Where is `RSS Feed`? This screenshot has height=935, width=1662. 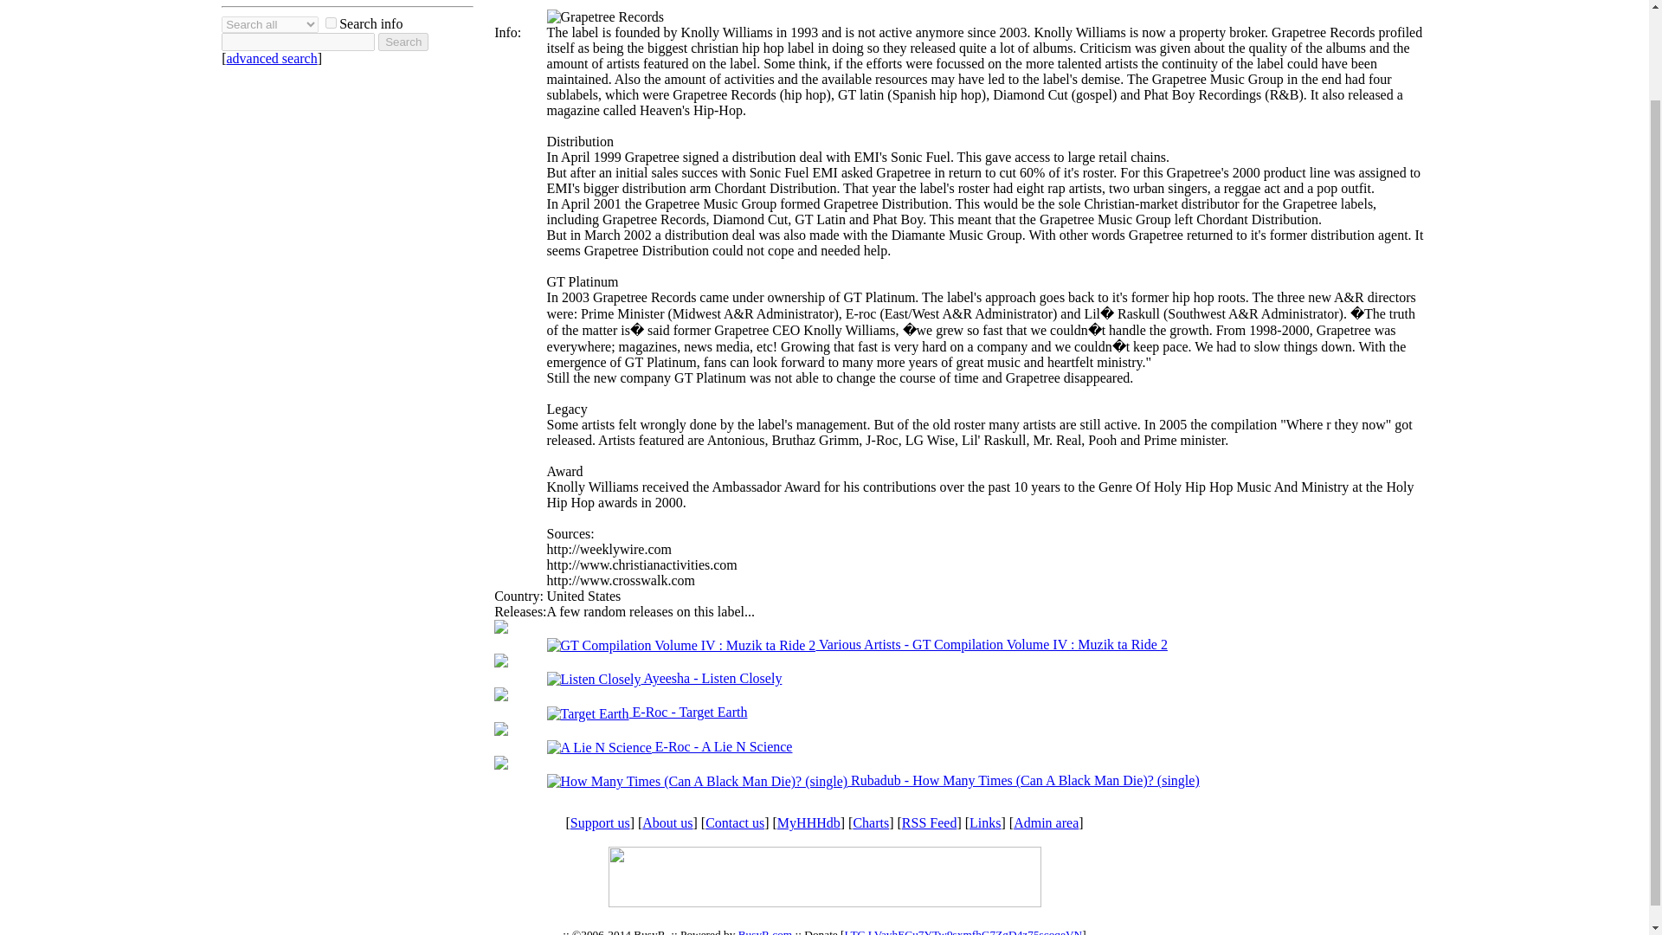 RSS Feed is located at coordinates (930, 822).